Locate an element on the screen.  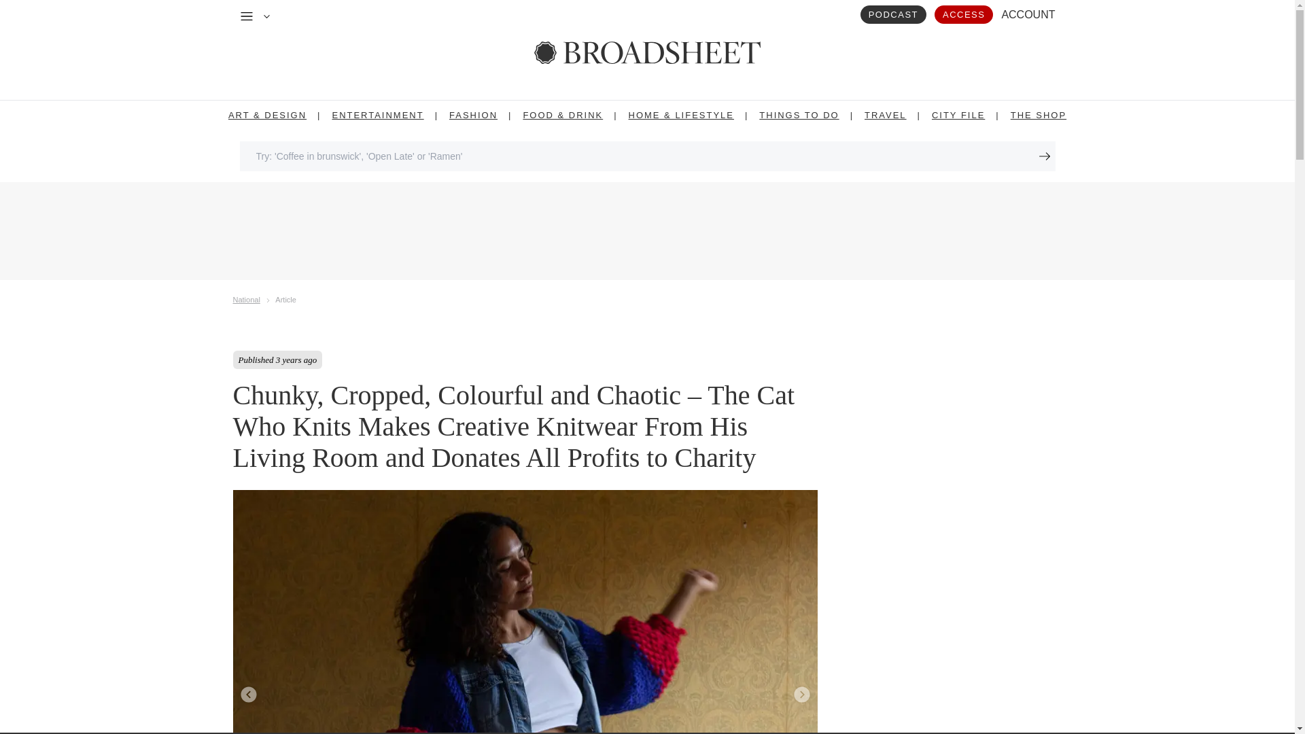
ENTERTAINMENT is located at coordinates (377, 115).